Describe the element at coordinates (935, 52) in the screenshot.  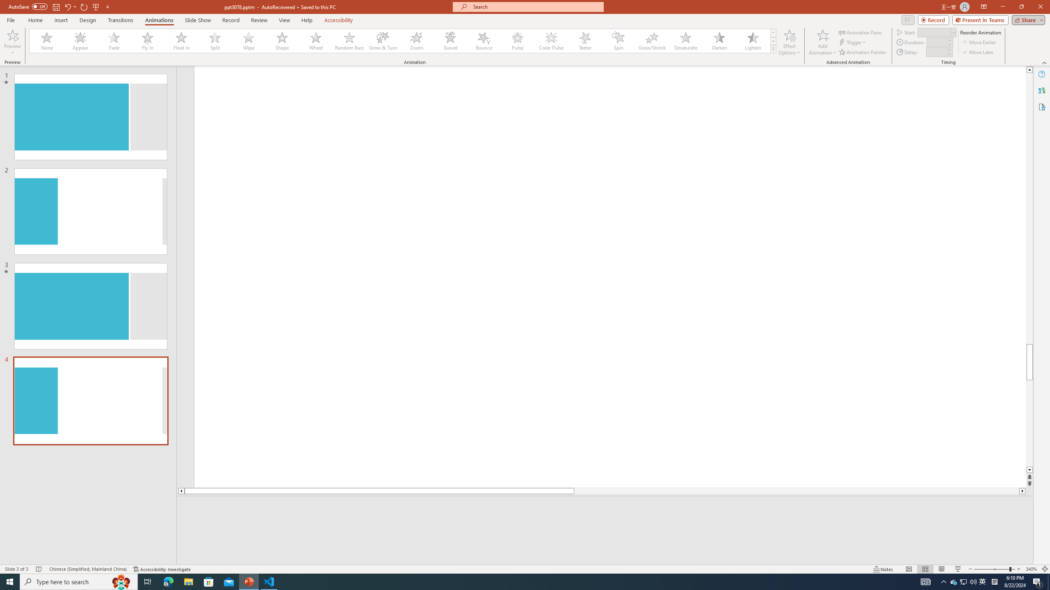
I see `Animation Delay` at that location.